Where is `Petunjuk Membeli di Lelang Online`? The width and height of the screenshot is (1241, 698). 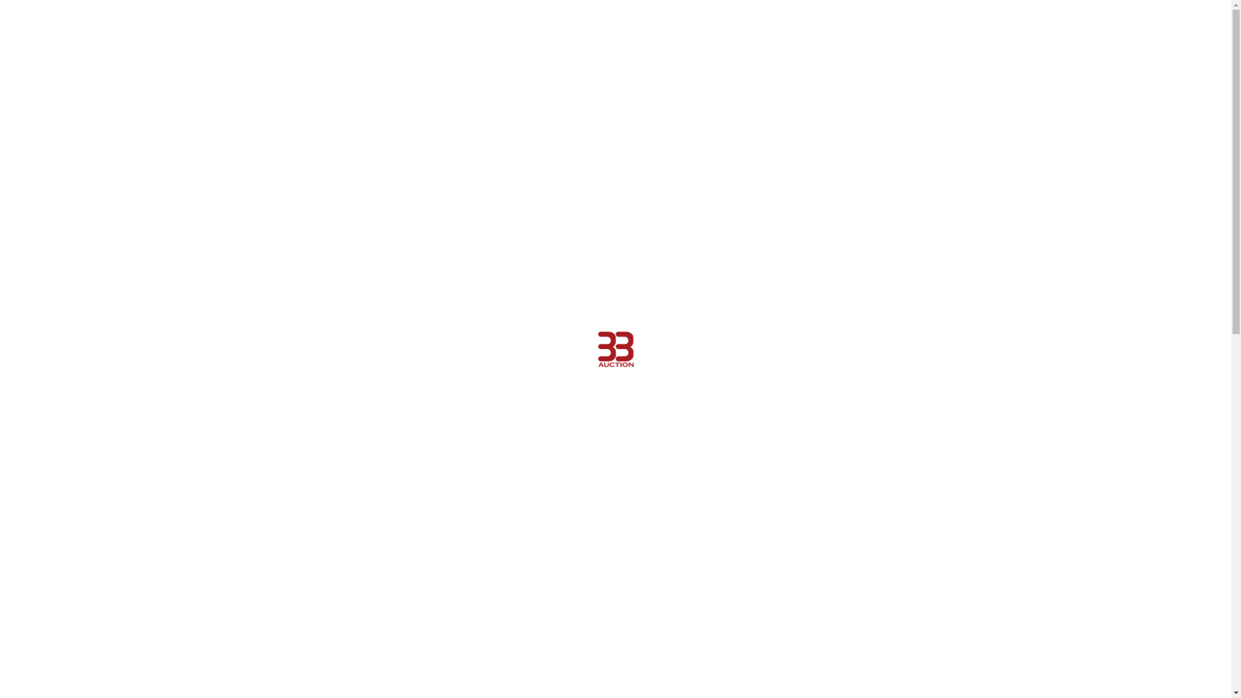
Petunjuk Membeli di Lelang Online is located at coordinates (124, 203).